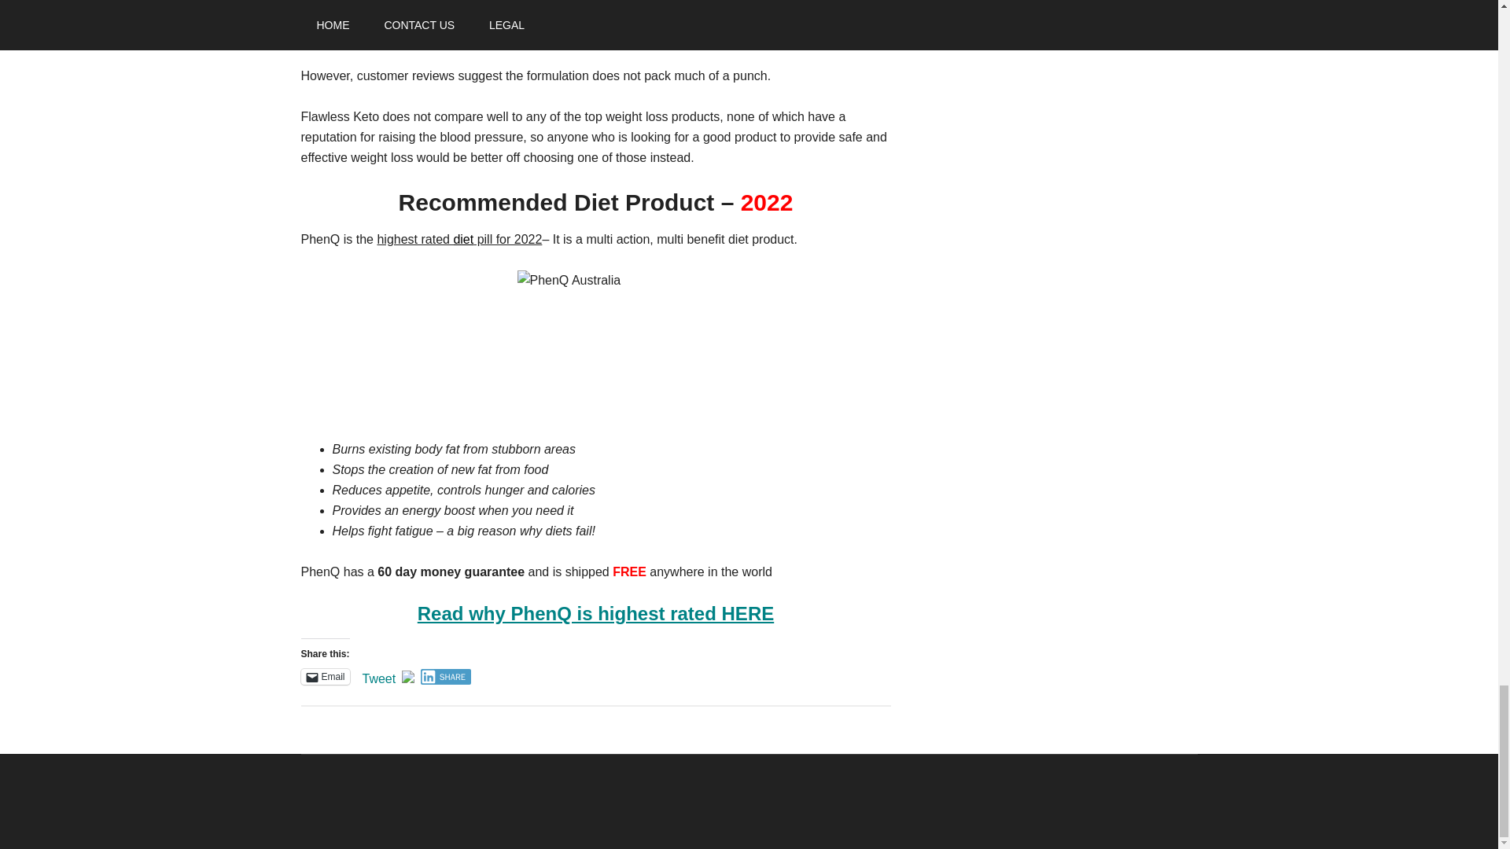  What do you see at coordinates (595, 613) in the screenshot?
I see `Read why PhenQ is highest rated HERE` at bounding box center [595, 613].